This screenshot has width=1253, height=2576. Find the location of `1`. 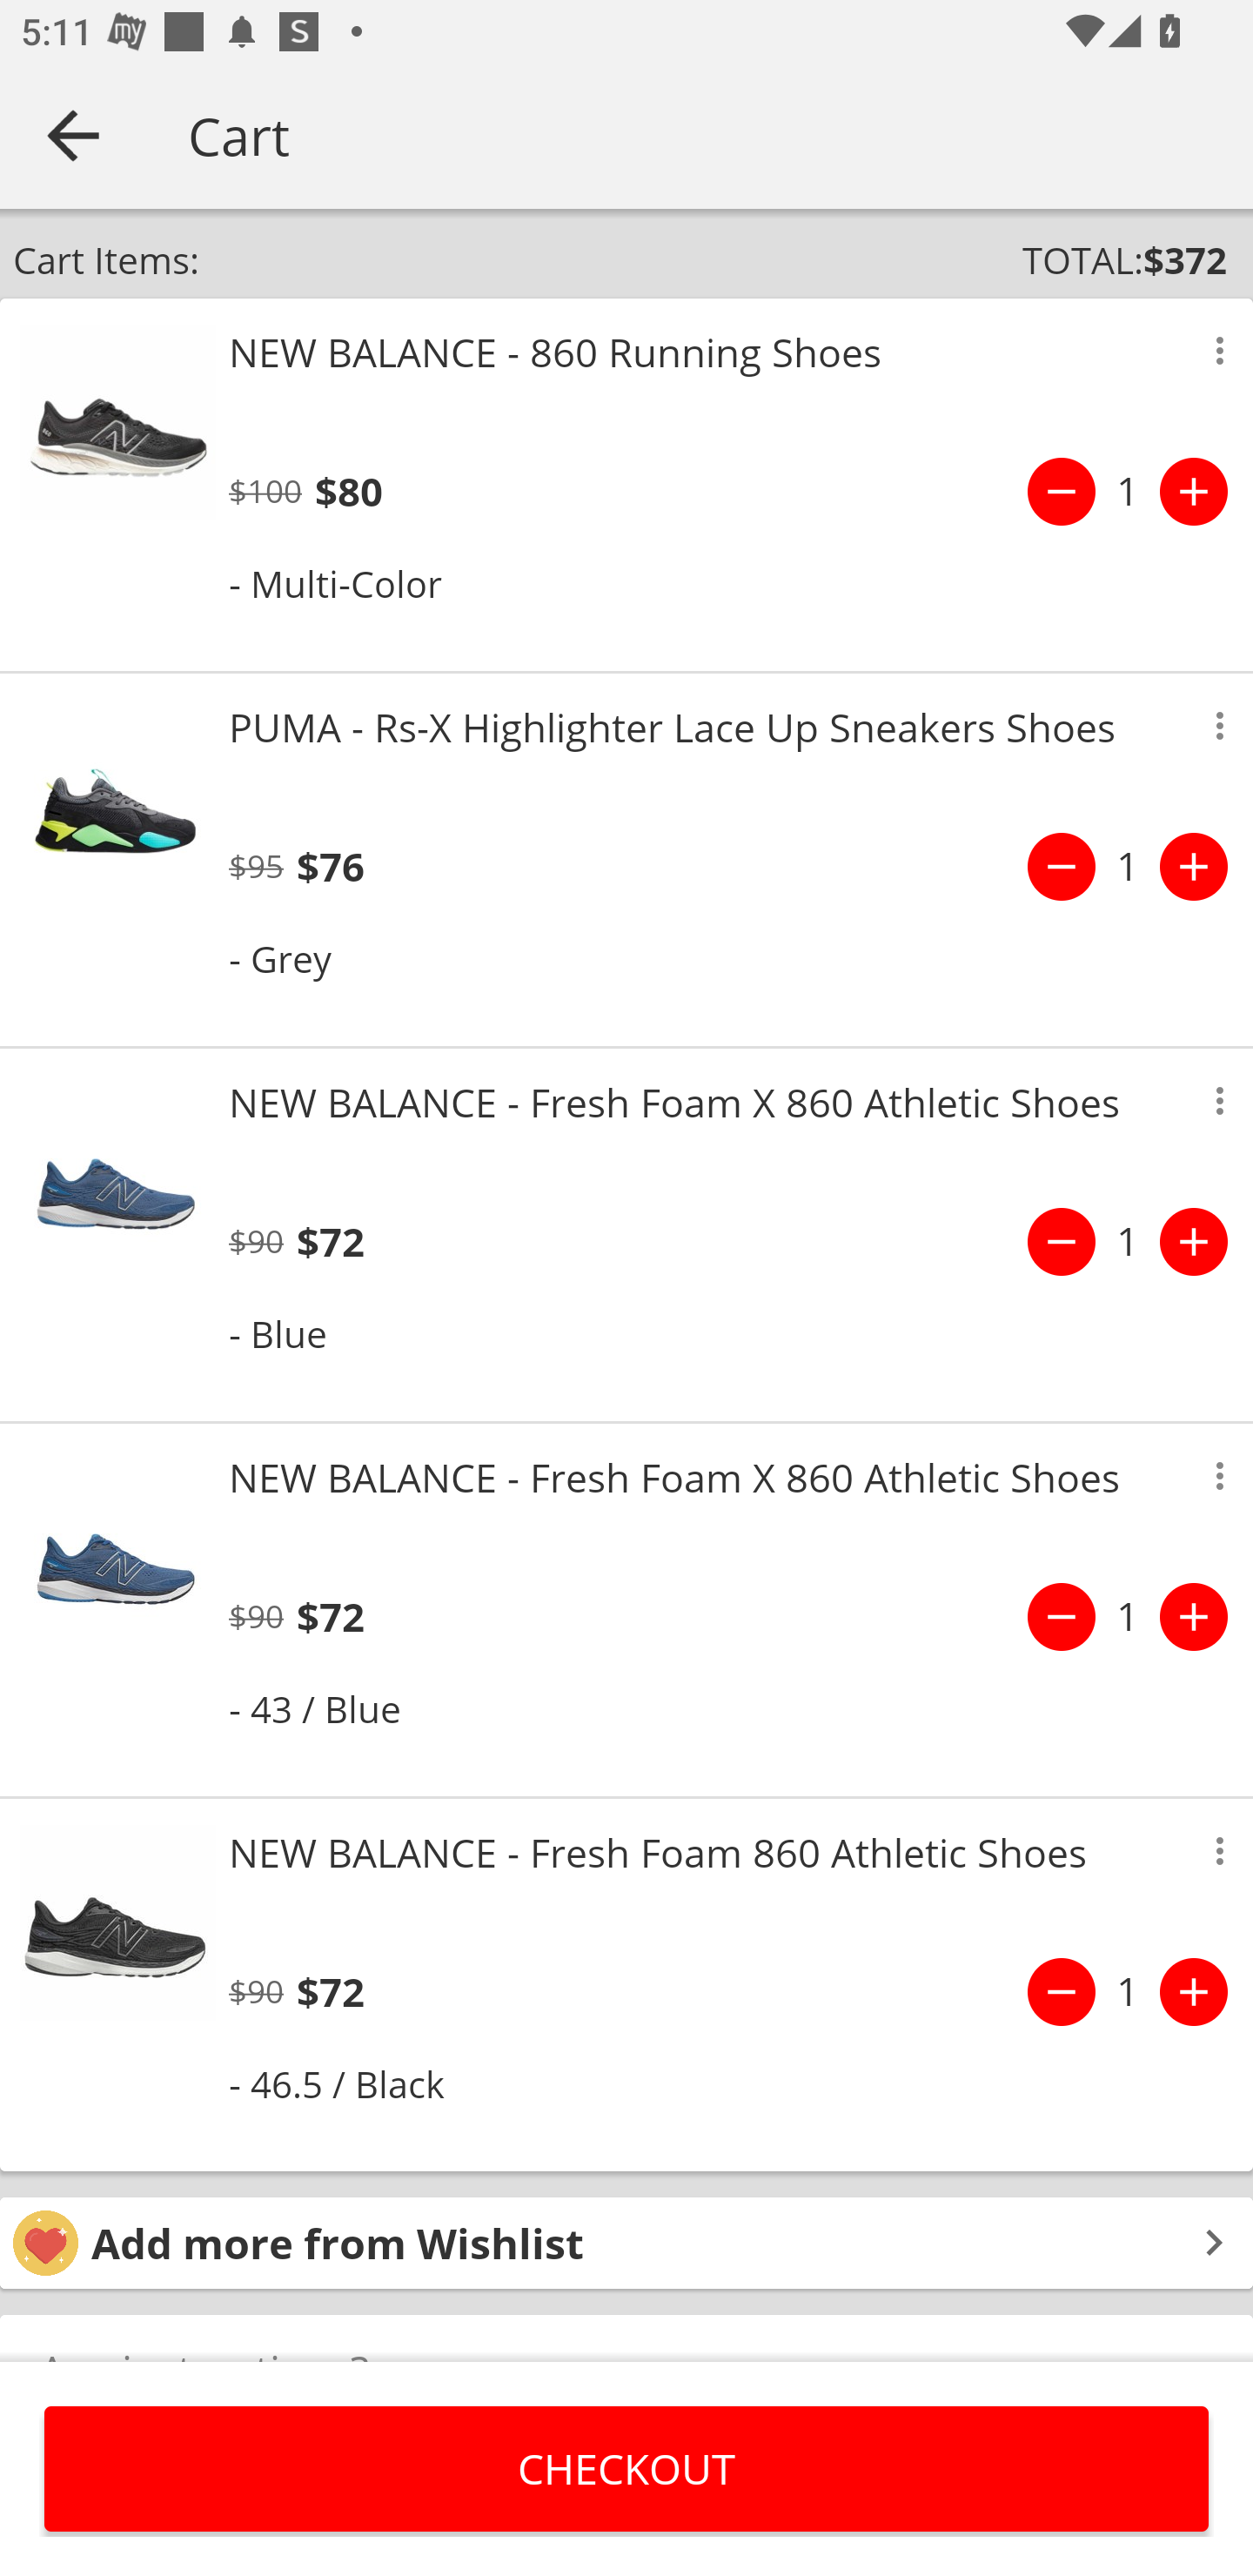

1 is located at coordinates (1128, 867).